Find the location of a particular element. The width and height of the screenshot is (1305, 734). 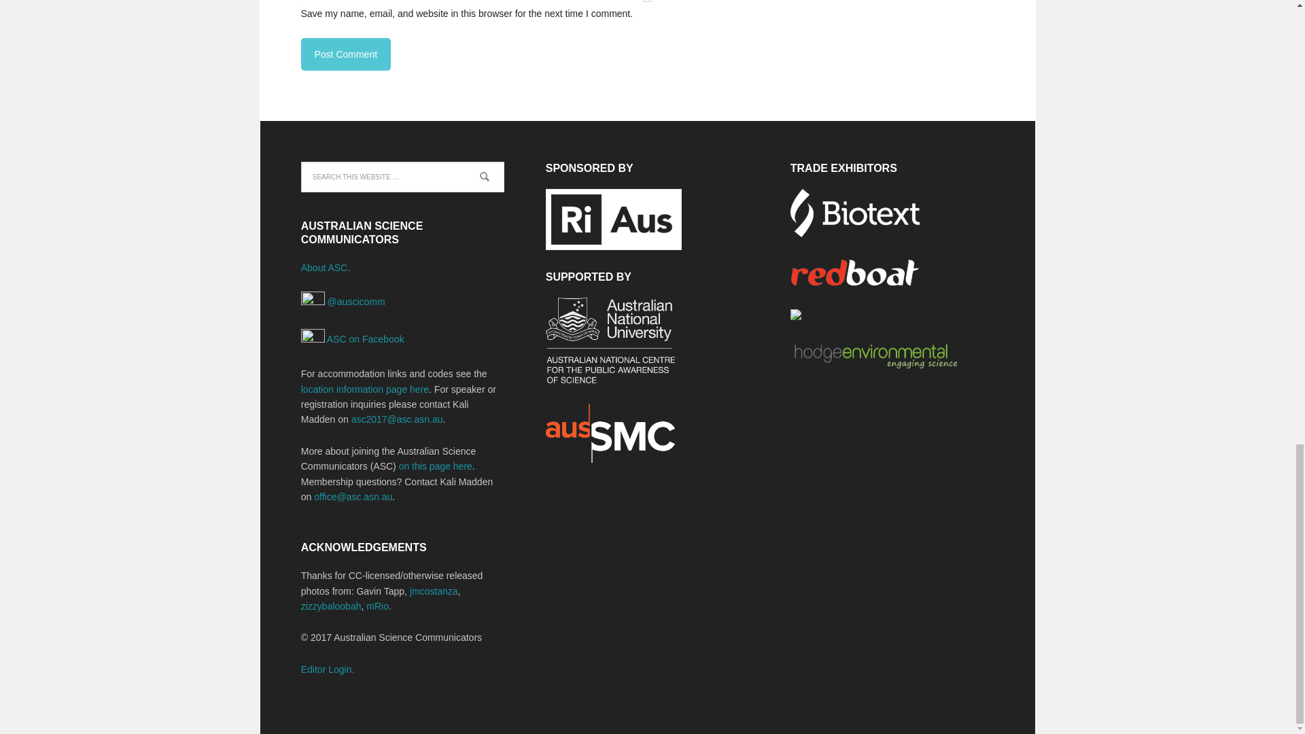

location information page here is located at coordinates (365, 389).